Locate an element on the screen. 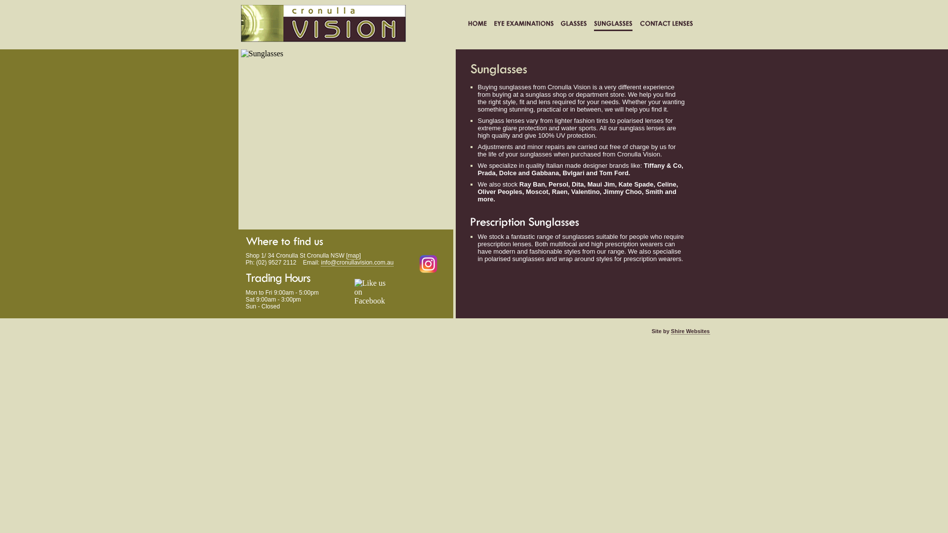 Image resolution: width=948 pixels, height=533 pixels. info@cronullavision.com.au is located at coordinates (357, 263).